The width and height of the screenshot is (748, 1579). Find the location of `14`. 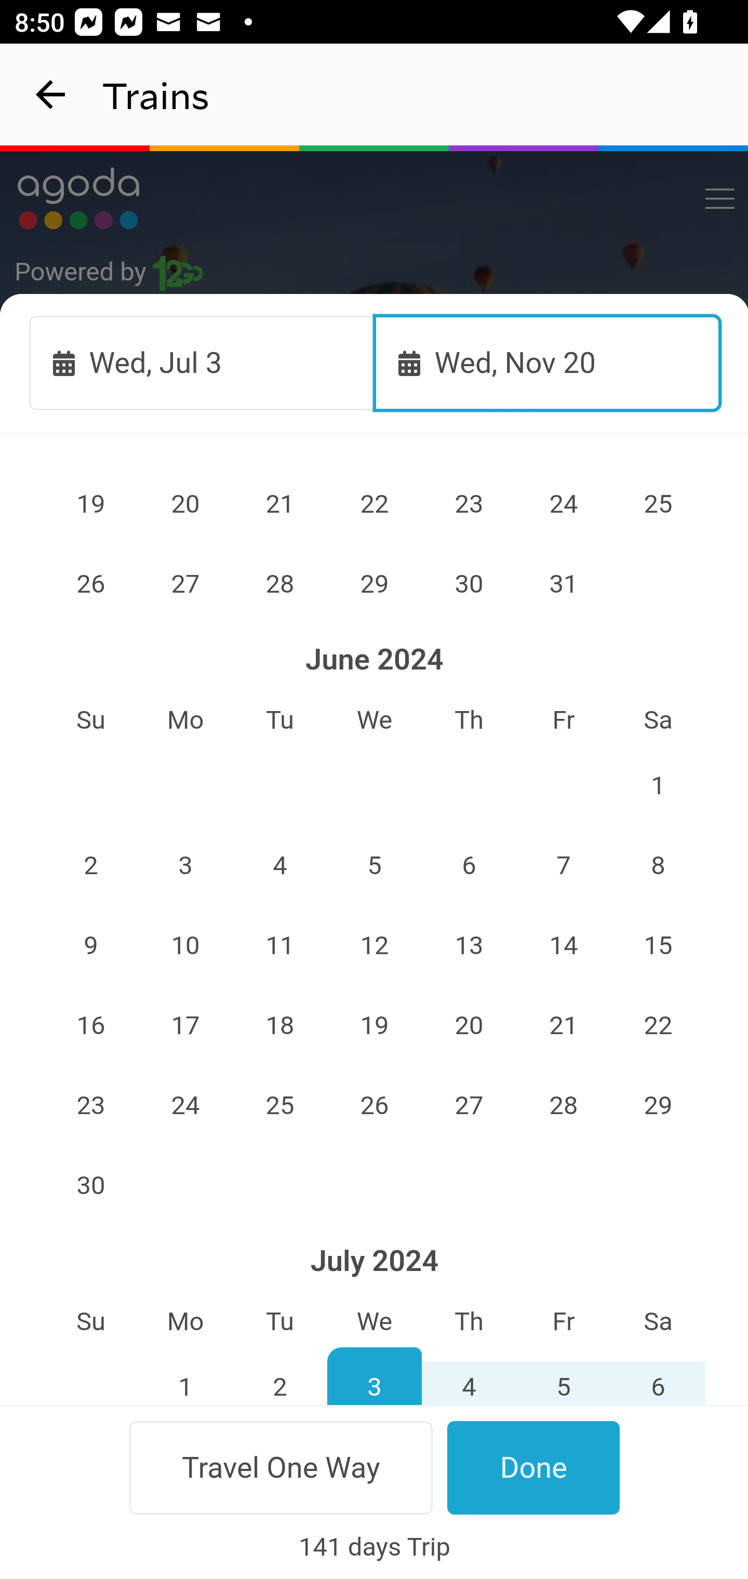

14 is located at coordinates (563, 945).